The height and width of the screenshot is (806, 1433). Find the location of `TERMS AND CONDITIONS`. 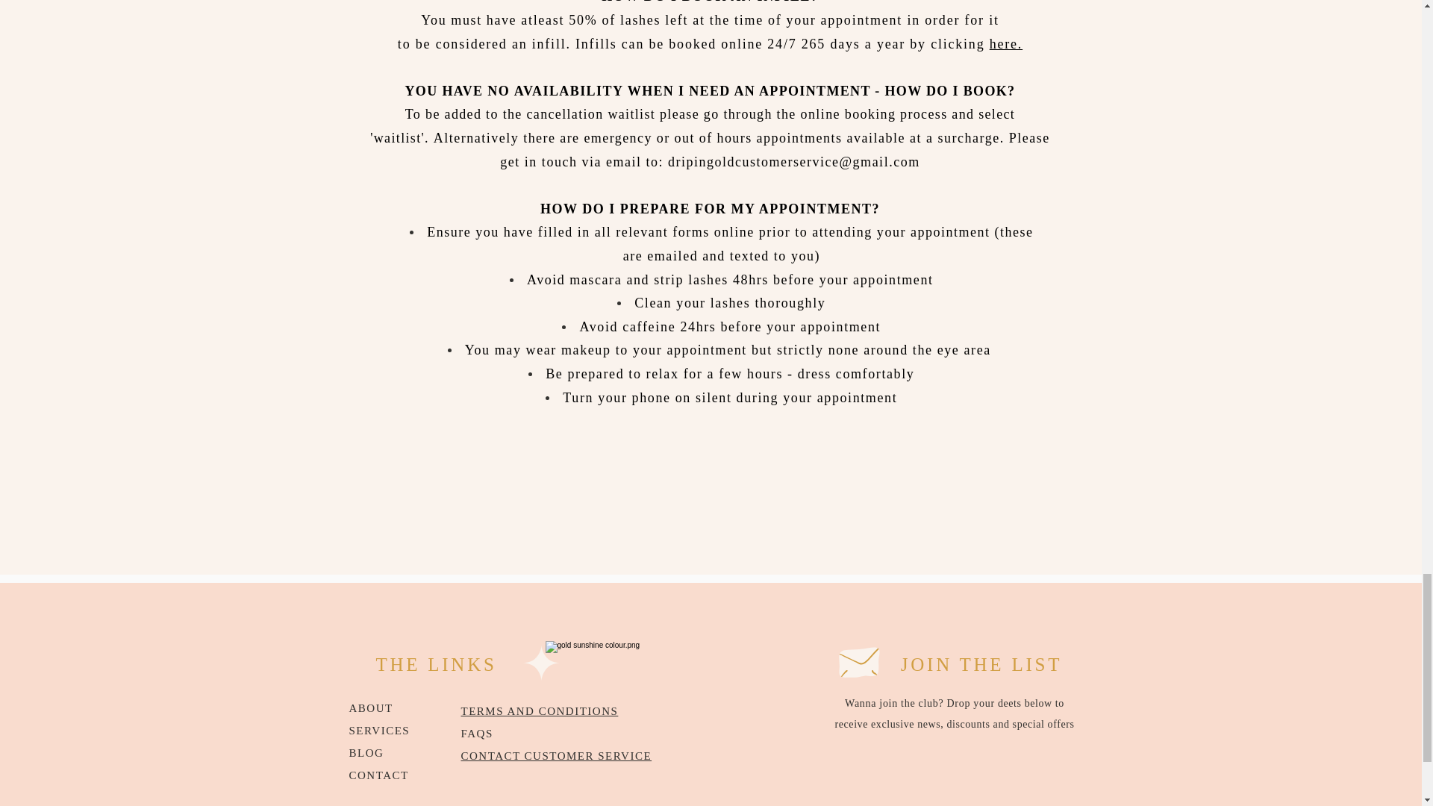

TERMS AND CONDITIONS is located at coordinates (540, 711).